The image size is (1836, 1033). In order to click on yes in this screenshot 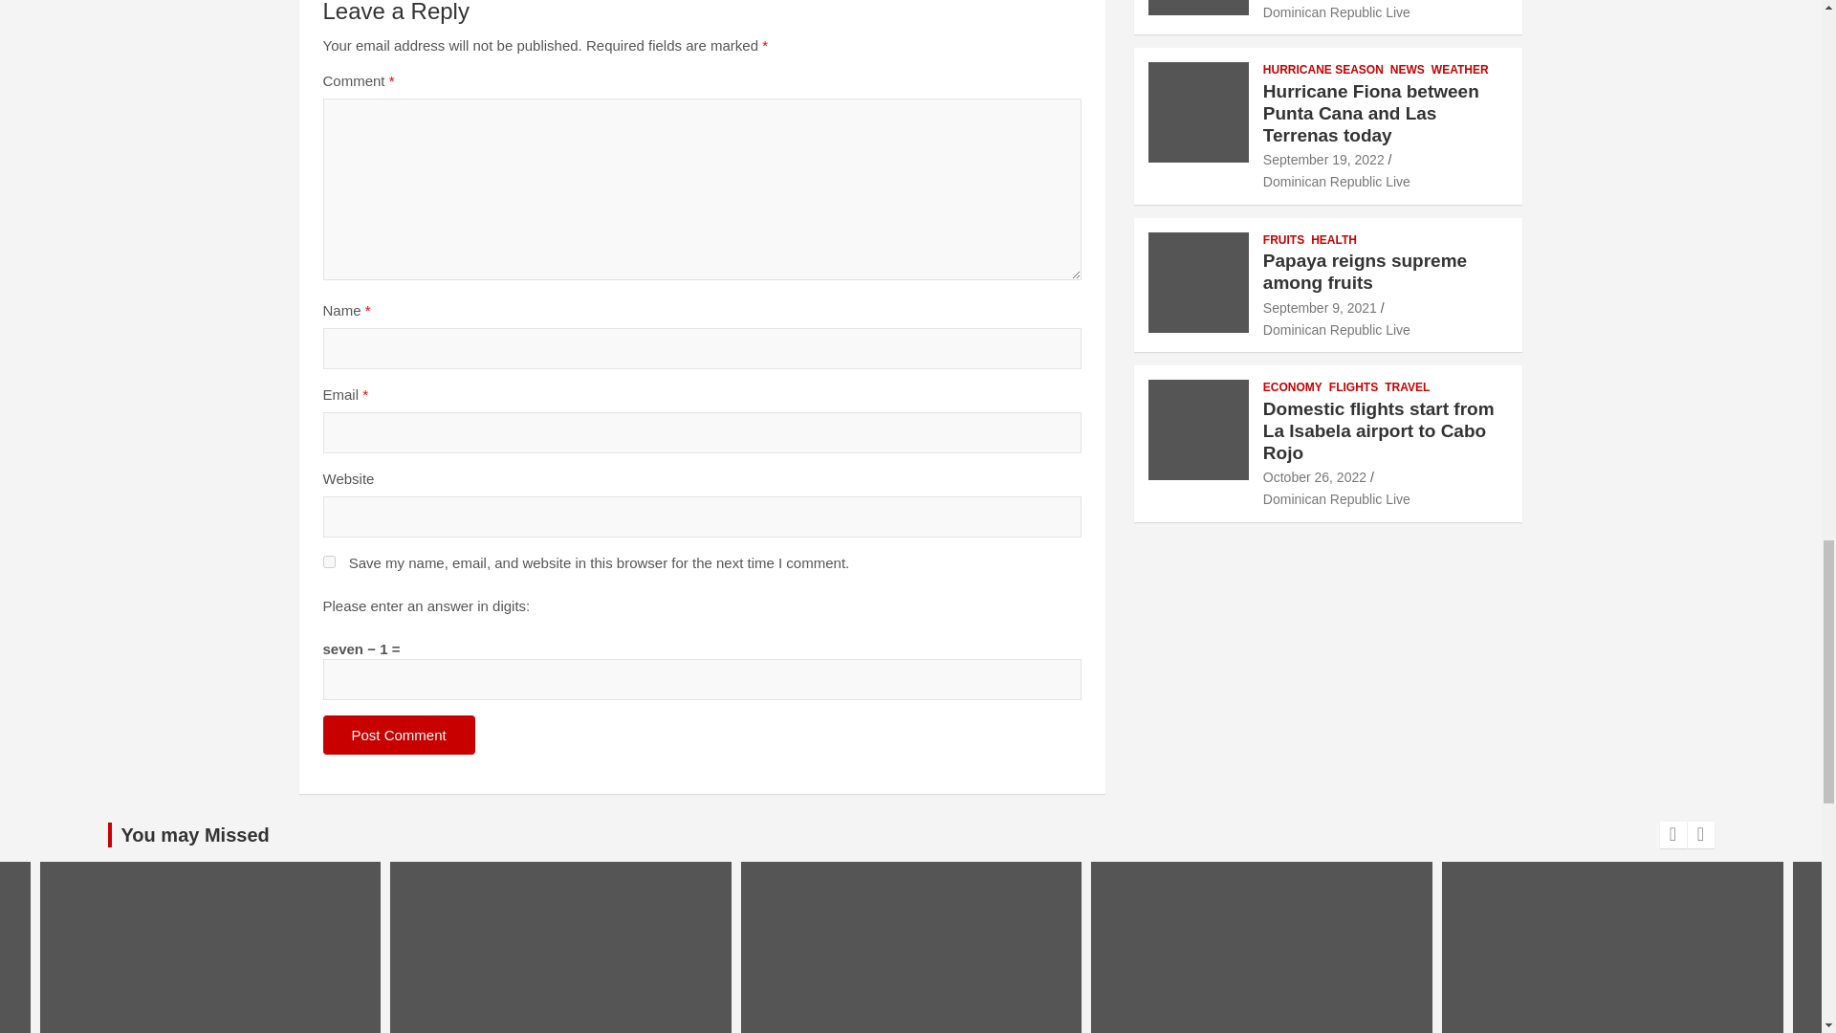, I will do `click(329, 562)`.